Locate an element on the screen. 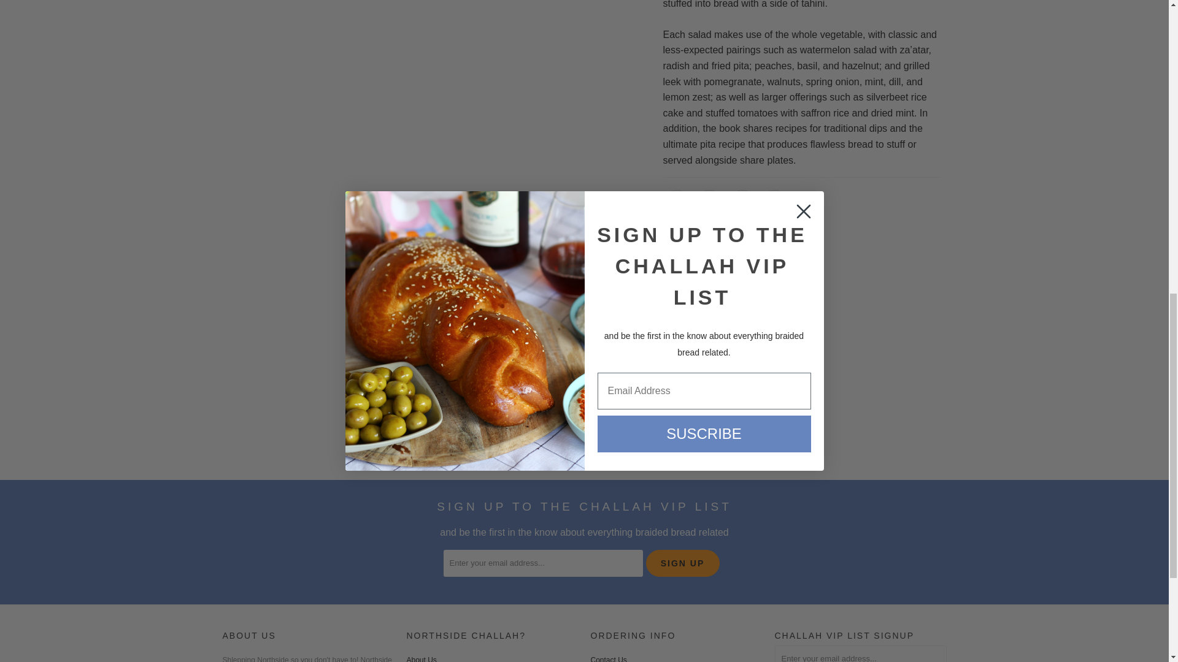  Sign Up is located at coordinates (682, 563).